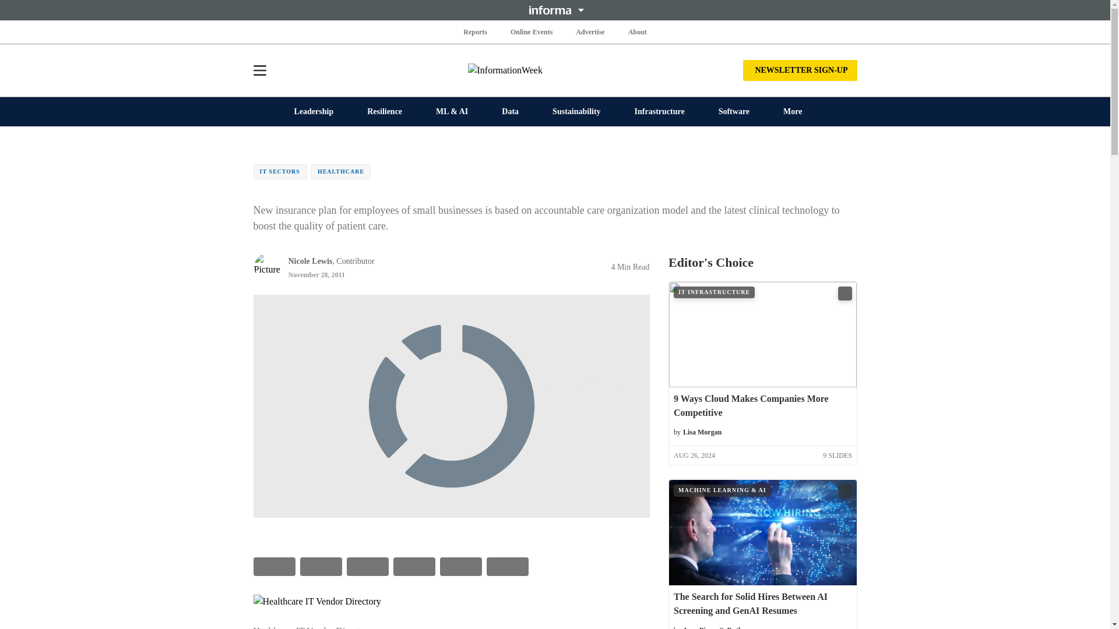 This screenshot has width=1119, height=629. Describe the element at coordinates (555, 70) in the screenshot. I see `InformationWeek` at that location.